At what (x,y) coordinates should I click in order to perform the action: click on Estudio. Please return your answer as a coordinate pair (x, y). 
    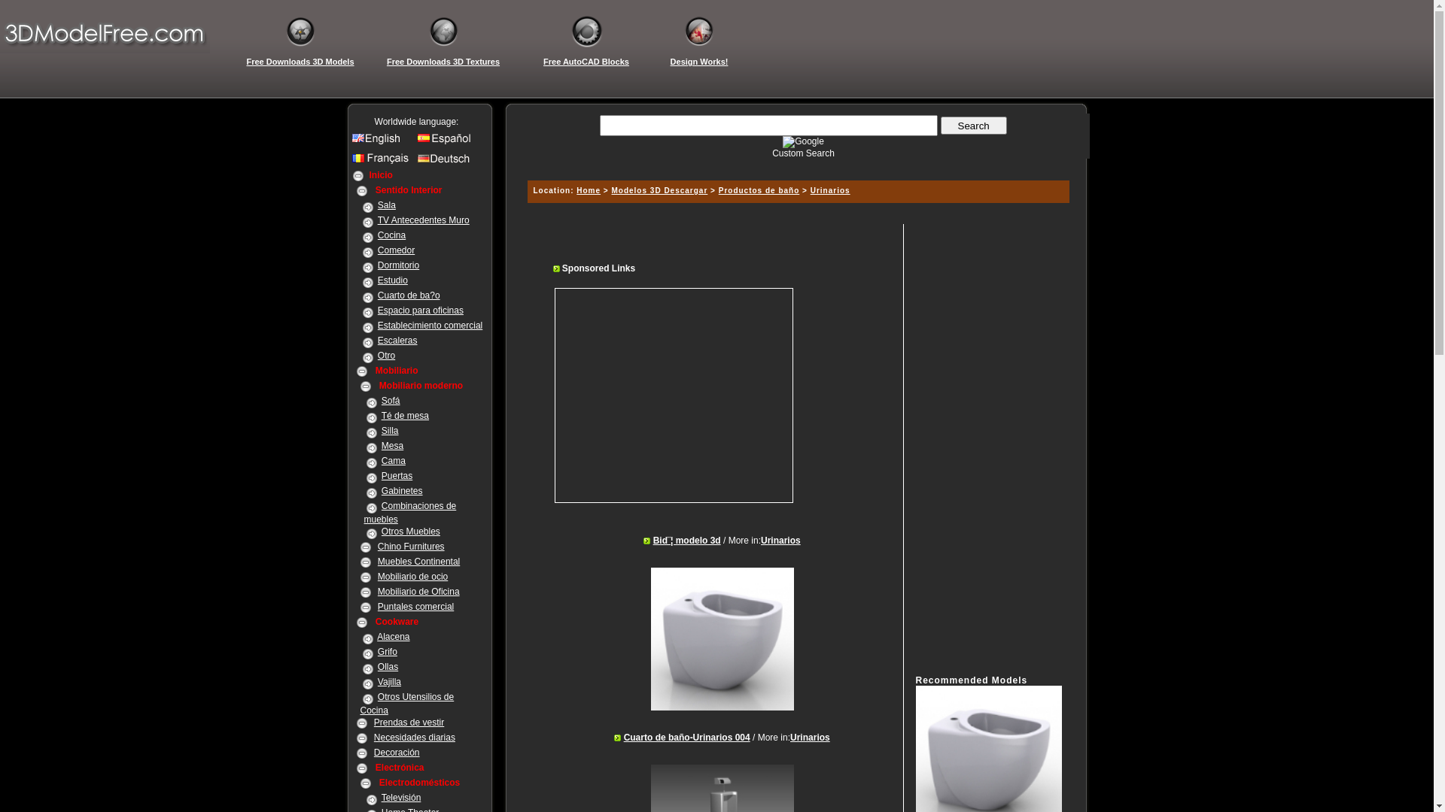
    Looking at the image, I should click on (393, 280).